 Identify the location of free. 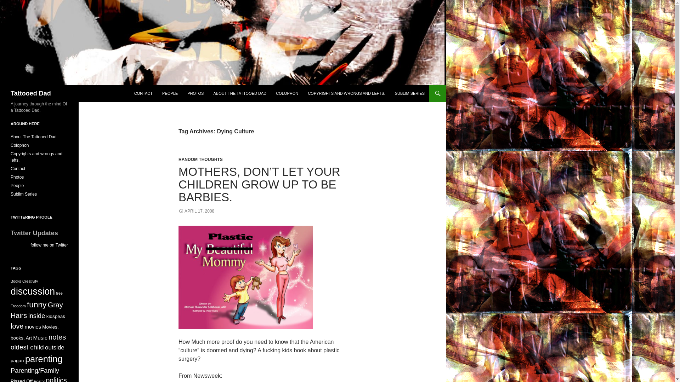
(59, 293).